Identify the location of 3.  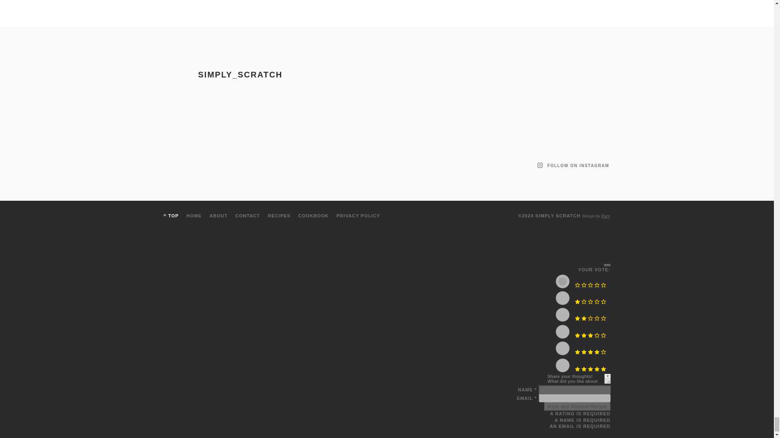
(562, 332).